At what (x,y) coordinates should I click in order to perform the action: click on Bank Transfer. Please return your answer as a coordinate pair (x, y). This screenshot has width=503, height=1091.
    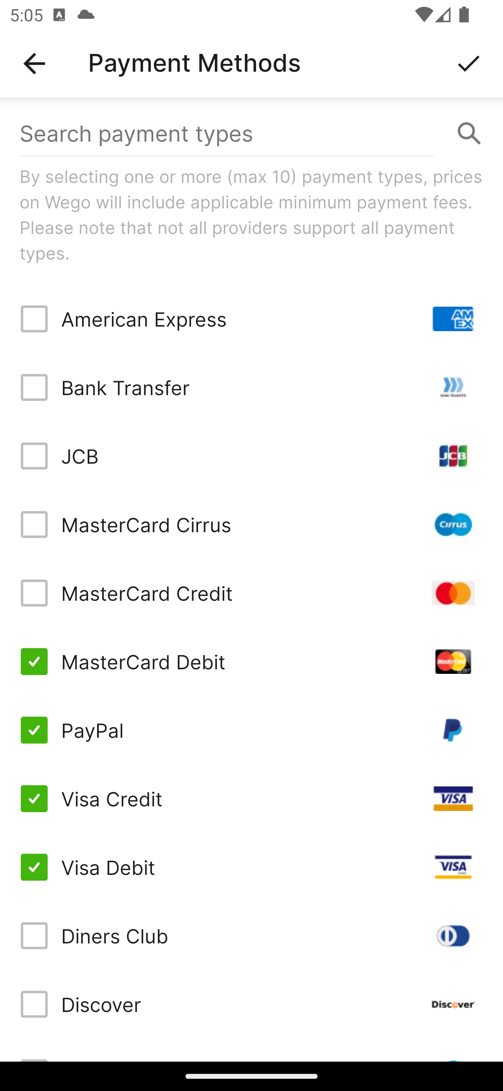
    Looking at the image, I should click on (251, 387).